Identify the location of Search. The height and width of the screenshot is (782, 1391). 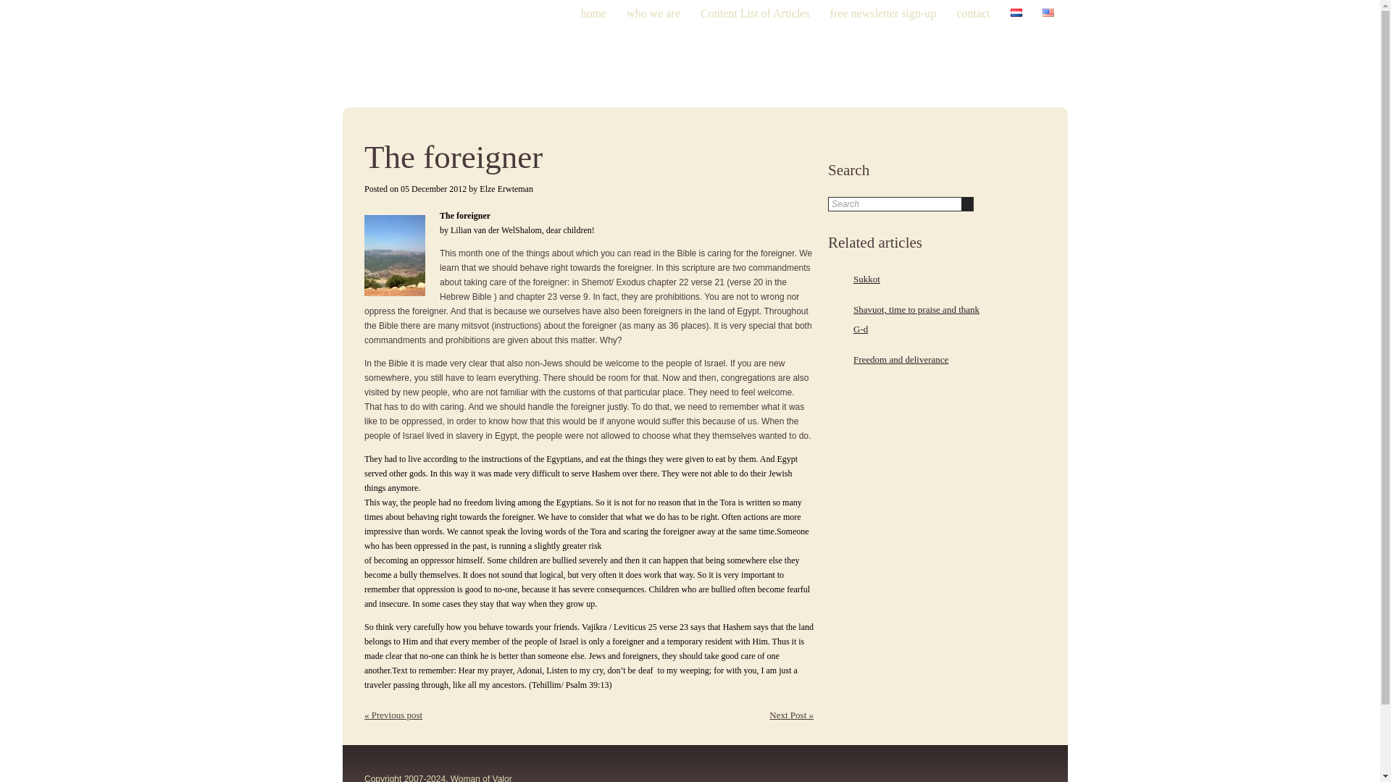
(895, 204).